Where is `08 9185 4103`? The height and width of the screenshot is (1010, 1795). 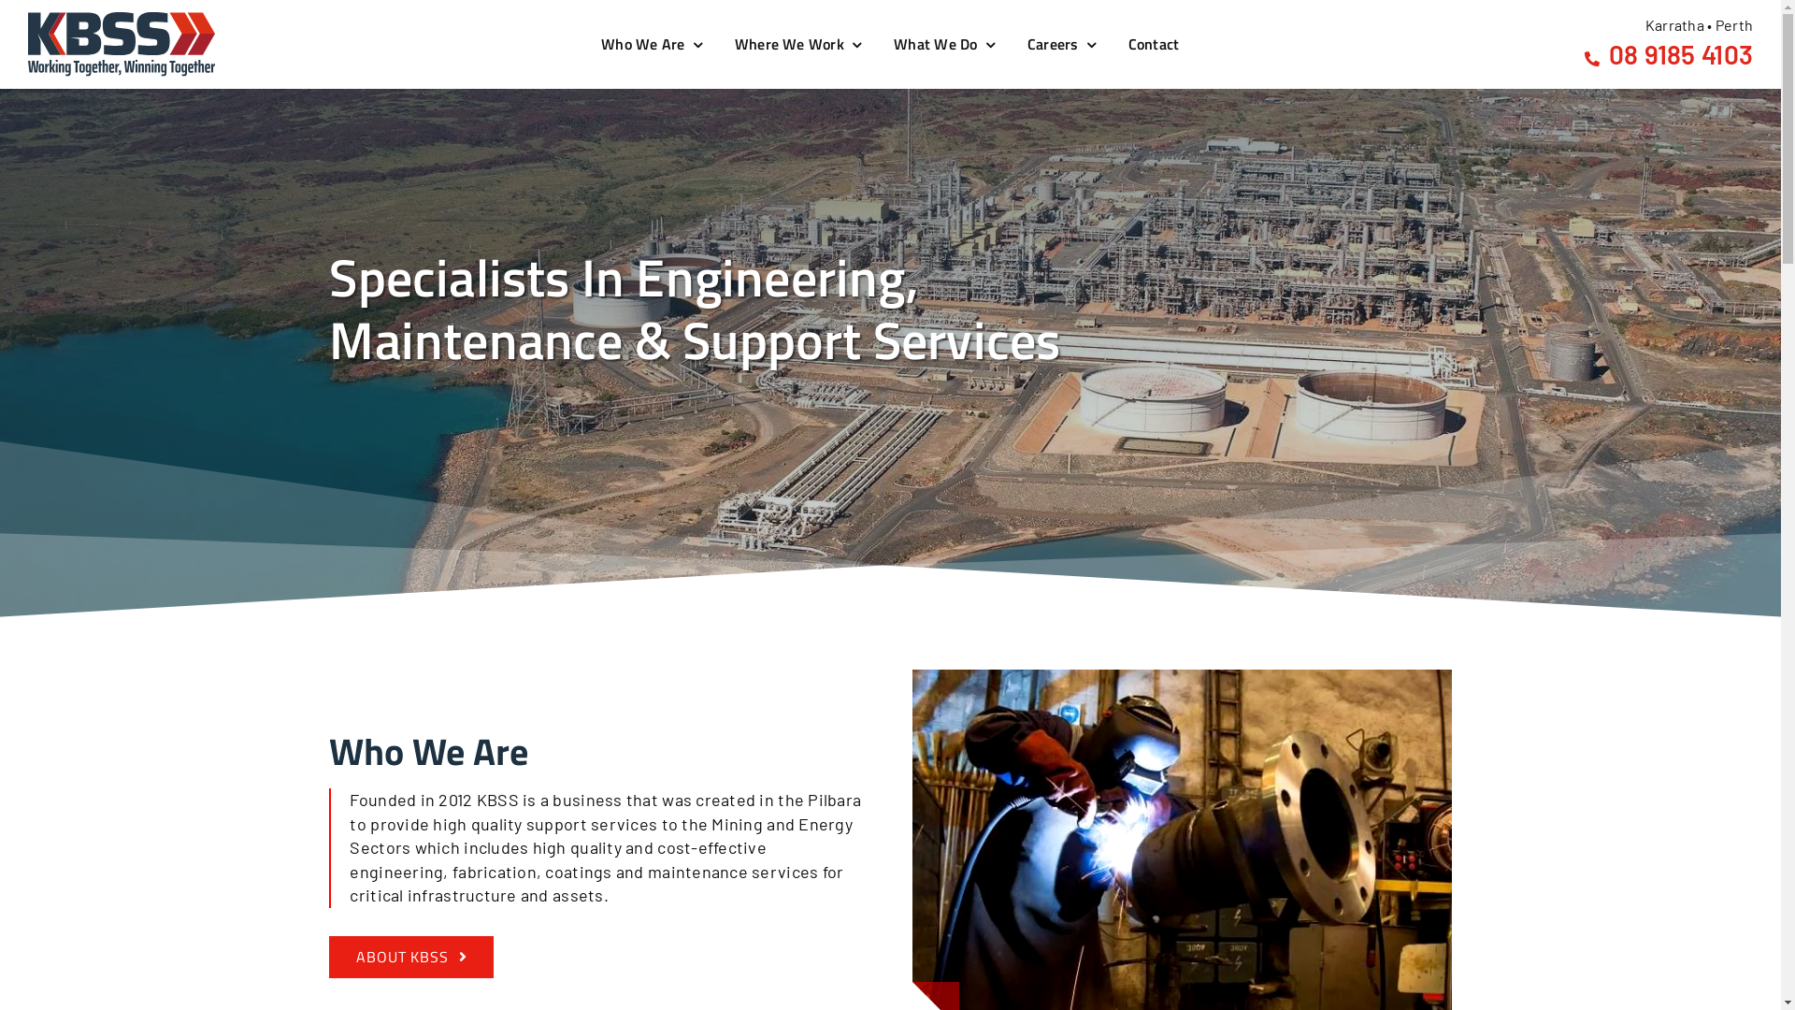
08 9185 4103 is located at coordinates (1670, 54).